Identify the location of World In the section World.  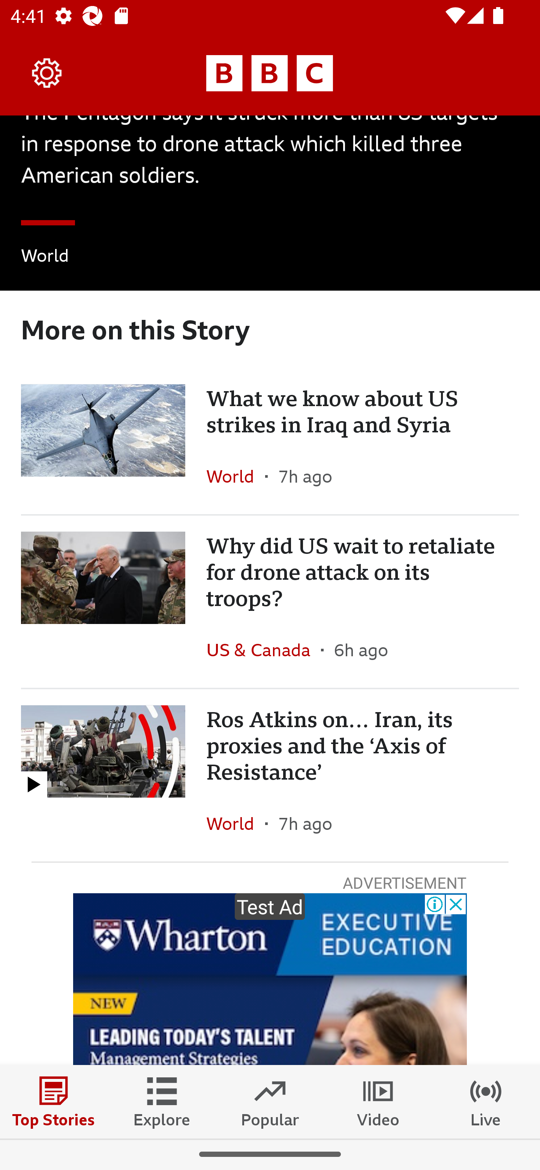
(235, 823).